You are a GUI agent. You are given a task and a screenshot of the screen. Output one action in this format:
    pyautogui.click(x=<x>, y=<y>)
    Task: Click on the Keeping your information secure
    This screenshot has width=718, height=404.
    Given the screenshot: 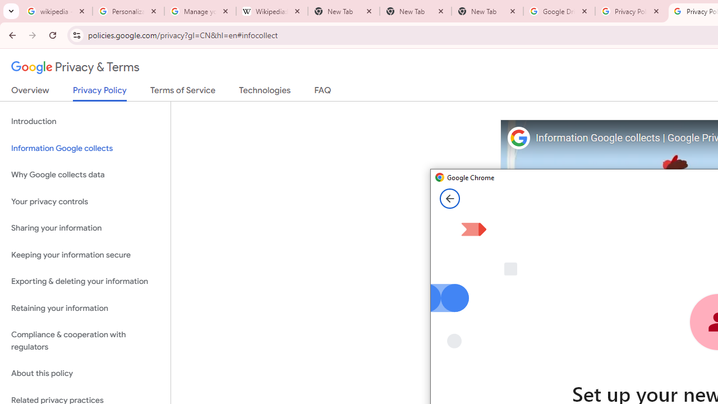 What is the action you would take?
    pyautogui.click(x=85, y=255)
    